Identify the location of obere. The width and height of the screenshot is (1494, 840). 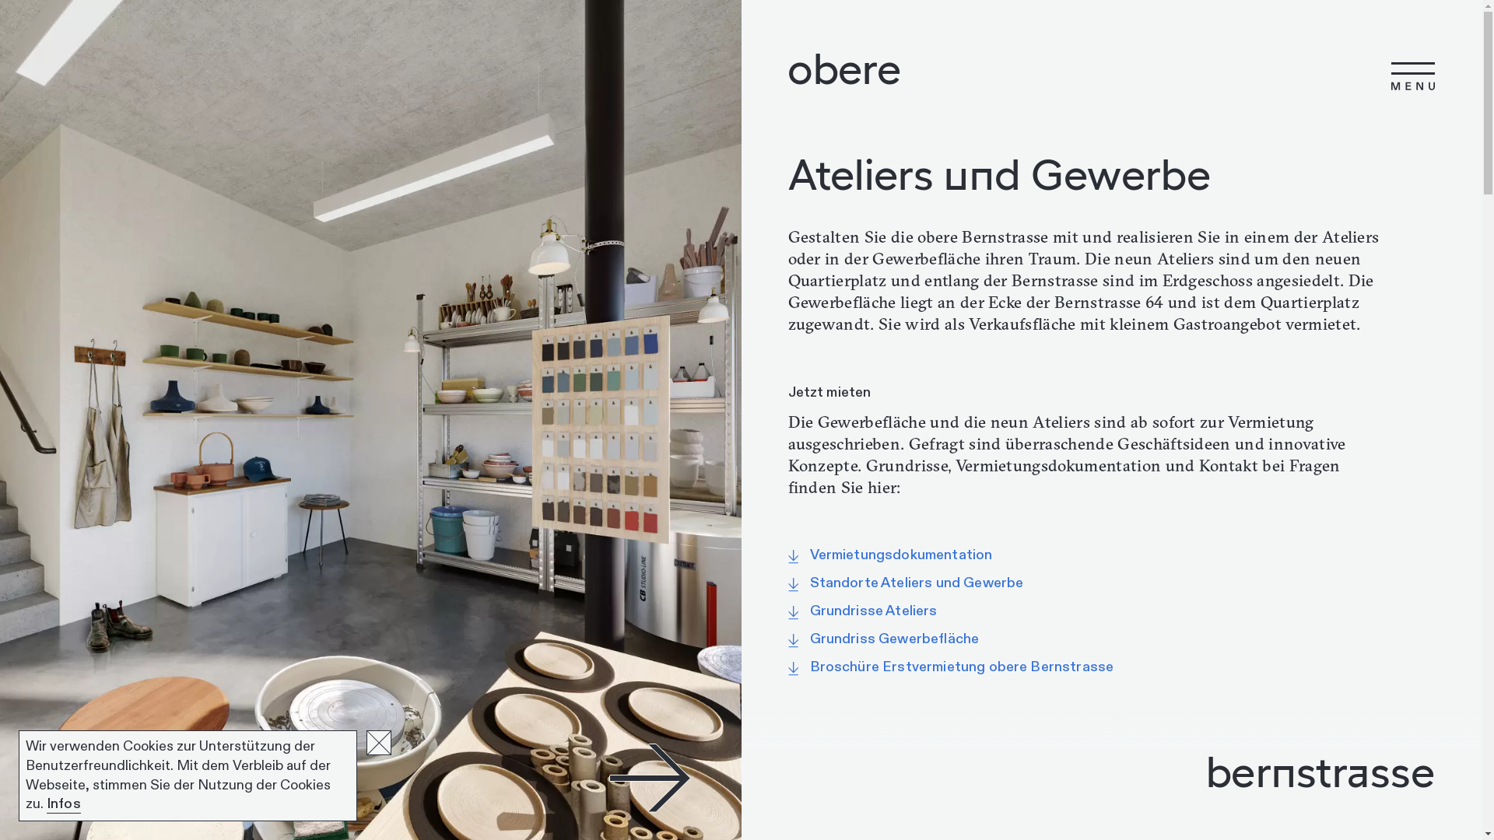
(844, 68).